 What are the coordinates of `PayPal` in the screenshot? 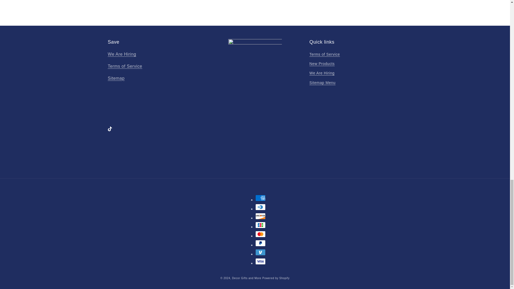 It's located at (260, 243).